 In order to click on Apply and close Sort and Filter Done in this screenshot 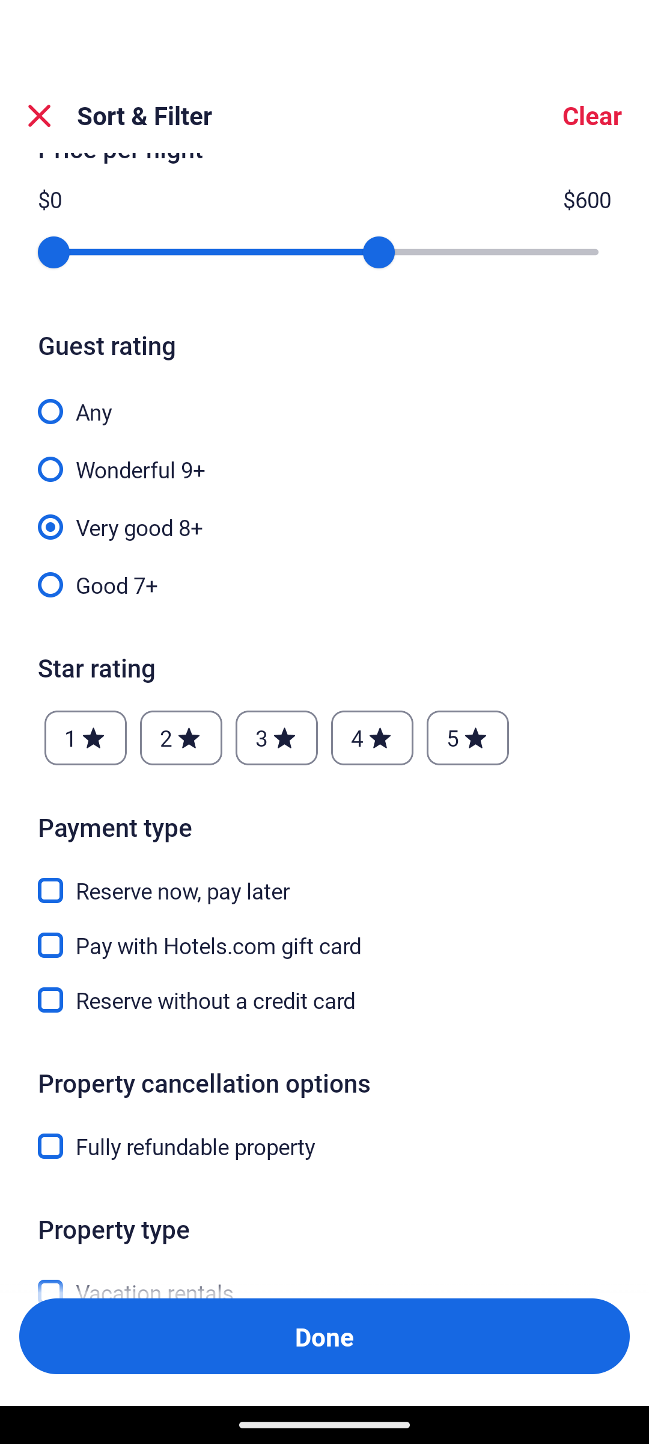, I will do `click(324, 1336)`.